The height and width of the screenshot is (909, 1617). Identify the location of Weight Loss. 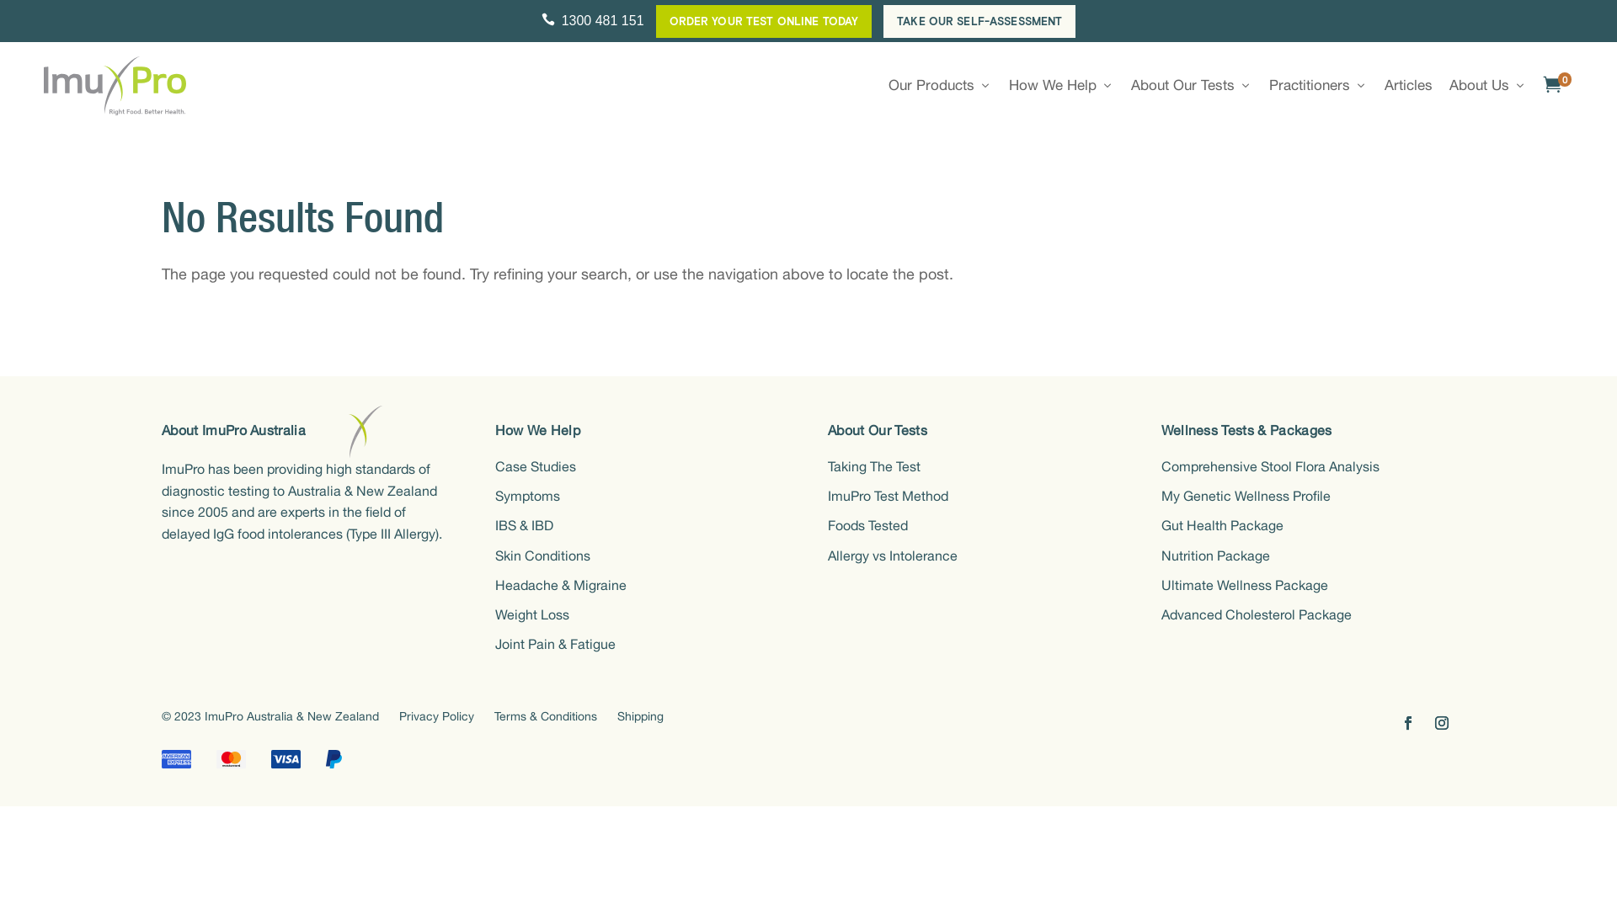
(532, 615).